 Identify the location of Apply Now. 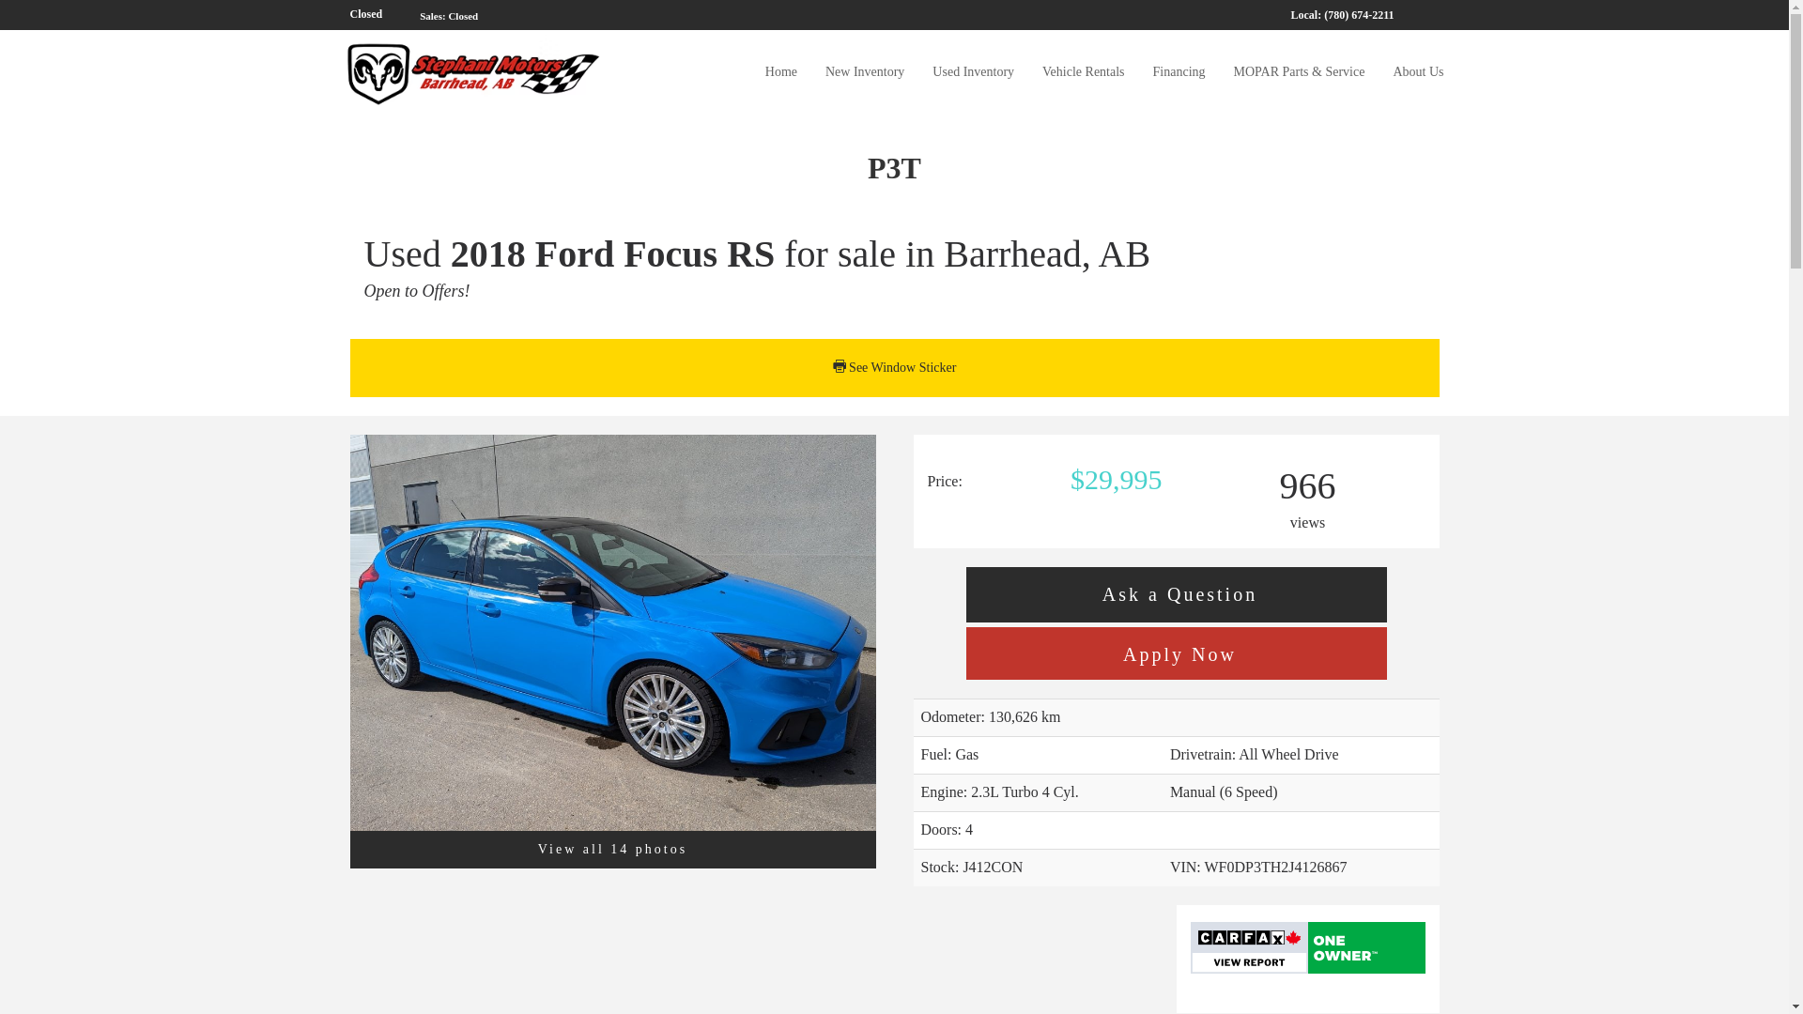
(1176, 654).